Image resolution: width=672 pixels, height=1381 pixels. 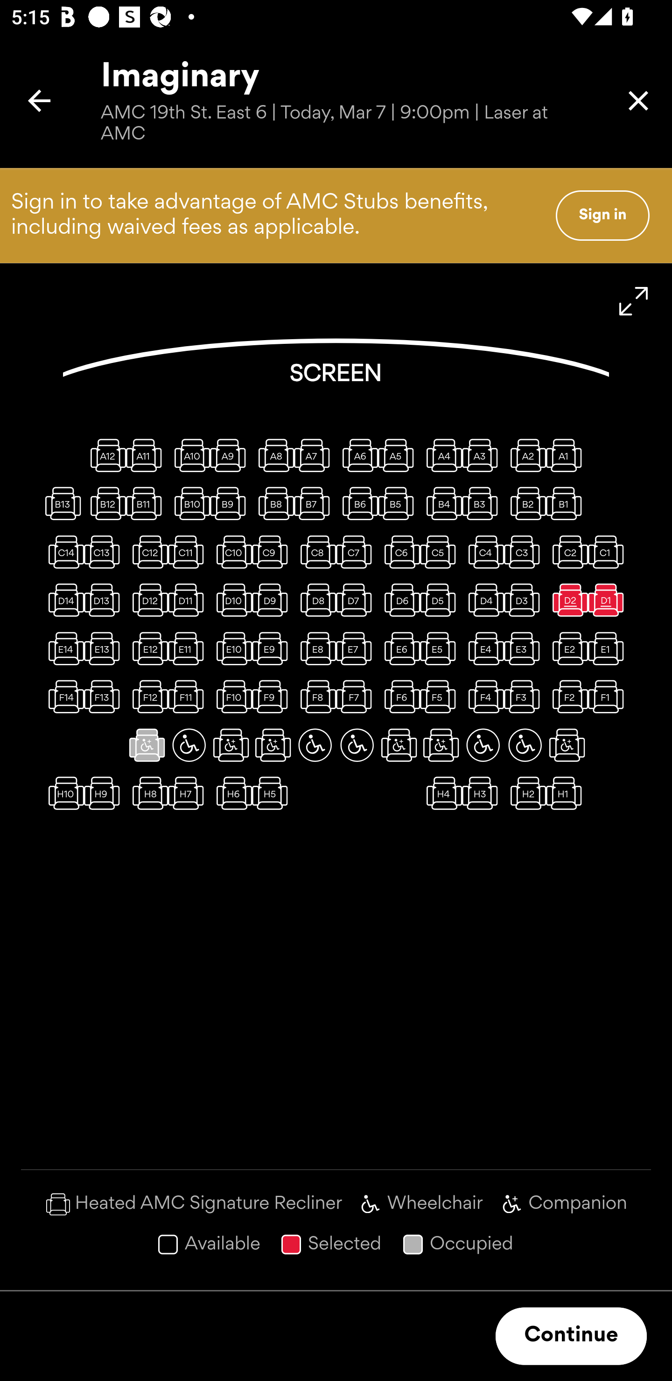 What do you see at coordinates (441, 793) in the screenshot?
I see `H4, Regular seat, available` at bounding box center [441, 793].